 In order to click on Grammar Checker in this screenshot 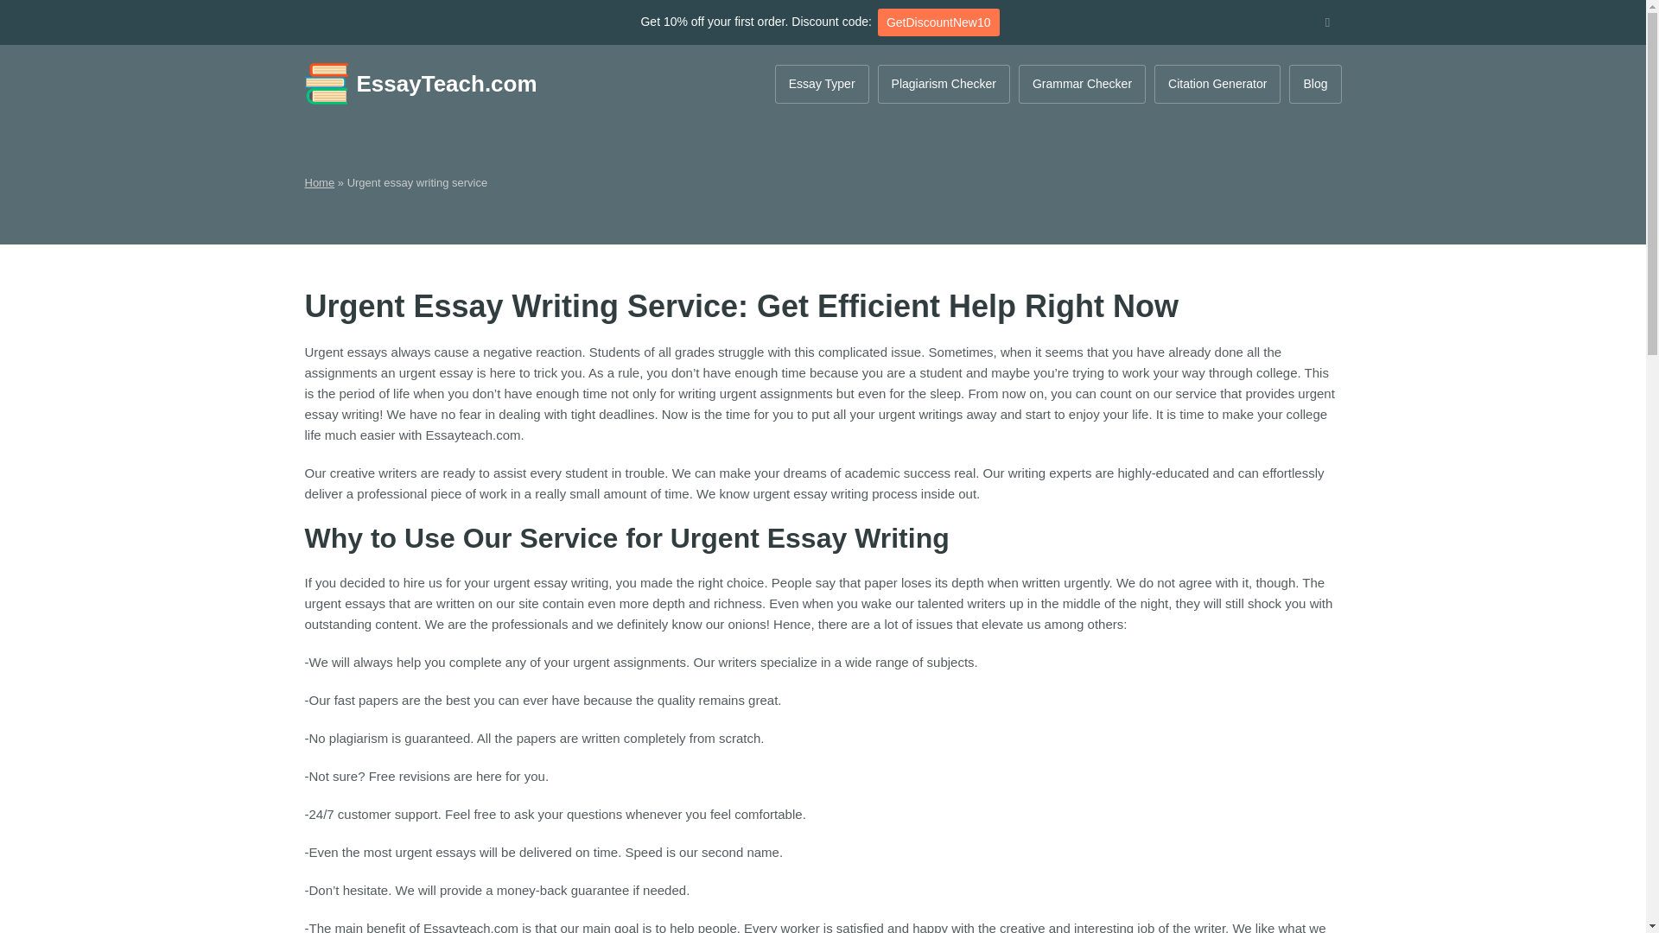, I will do `click(1082, 83)`.